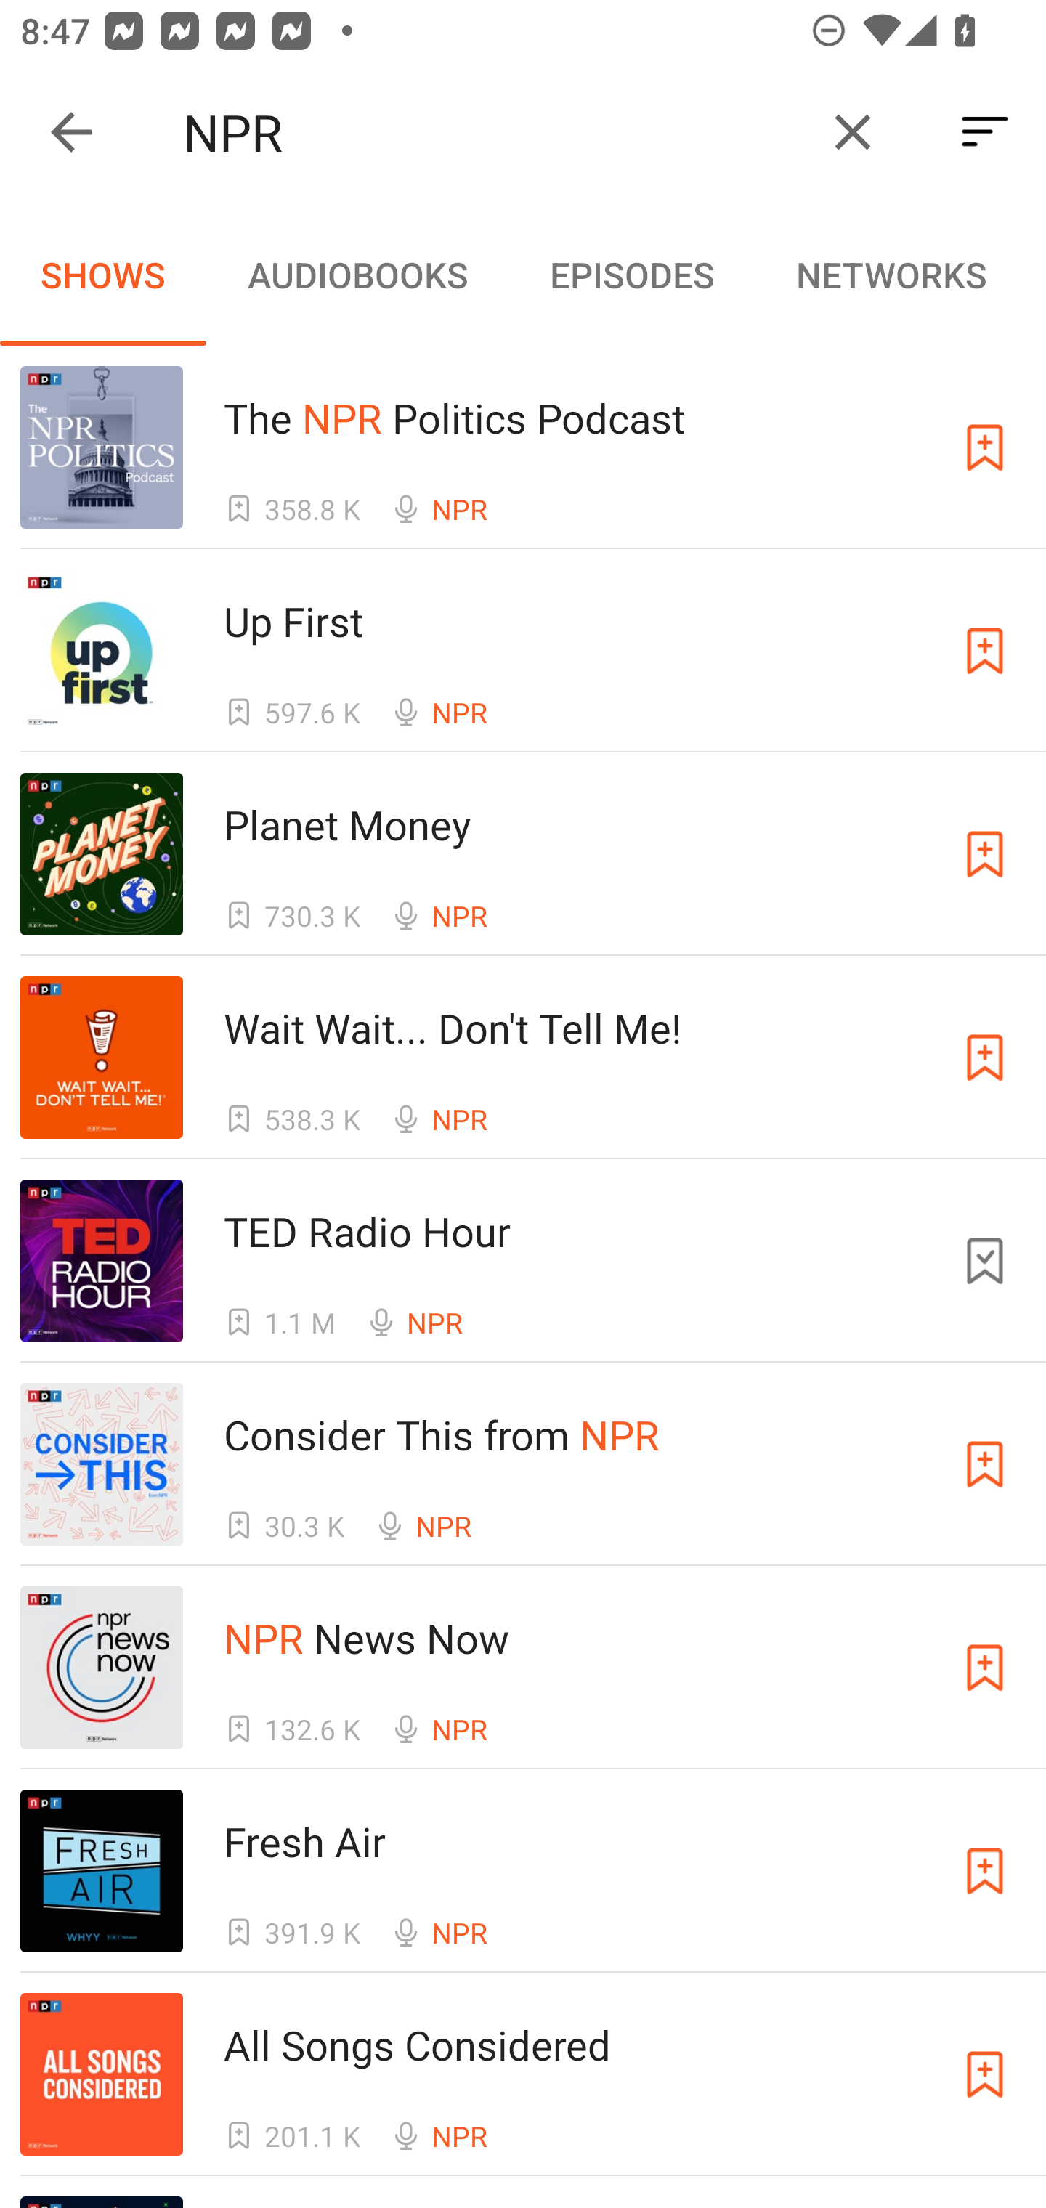 The image size is (1046, 2208). I want to click on Collapse, so click(71, 132).